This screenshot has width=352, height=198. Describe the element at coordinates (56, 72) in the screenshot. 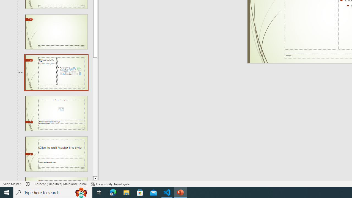

I see `Slide Content with Caption Layout: used by no slides` at that location.